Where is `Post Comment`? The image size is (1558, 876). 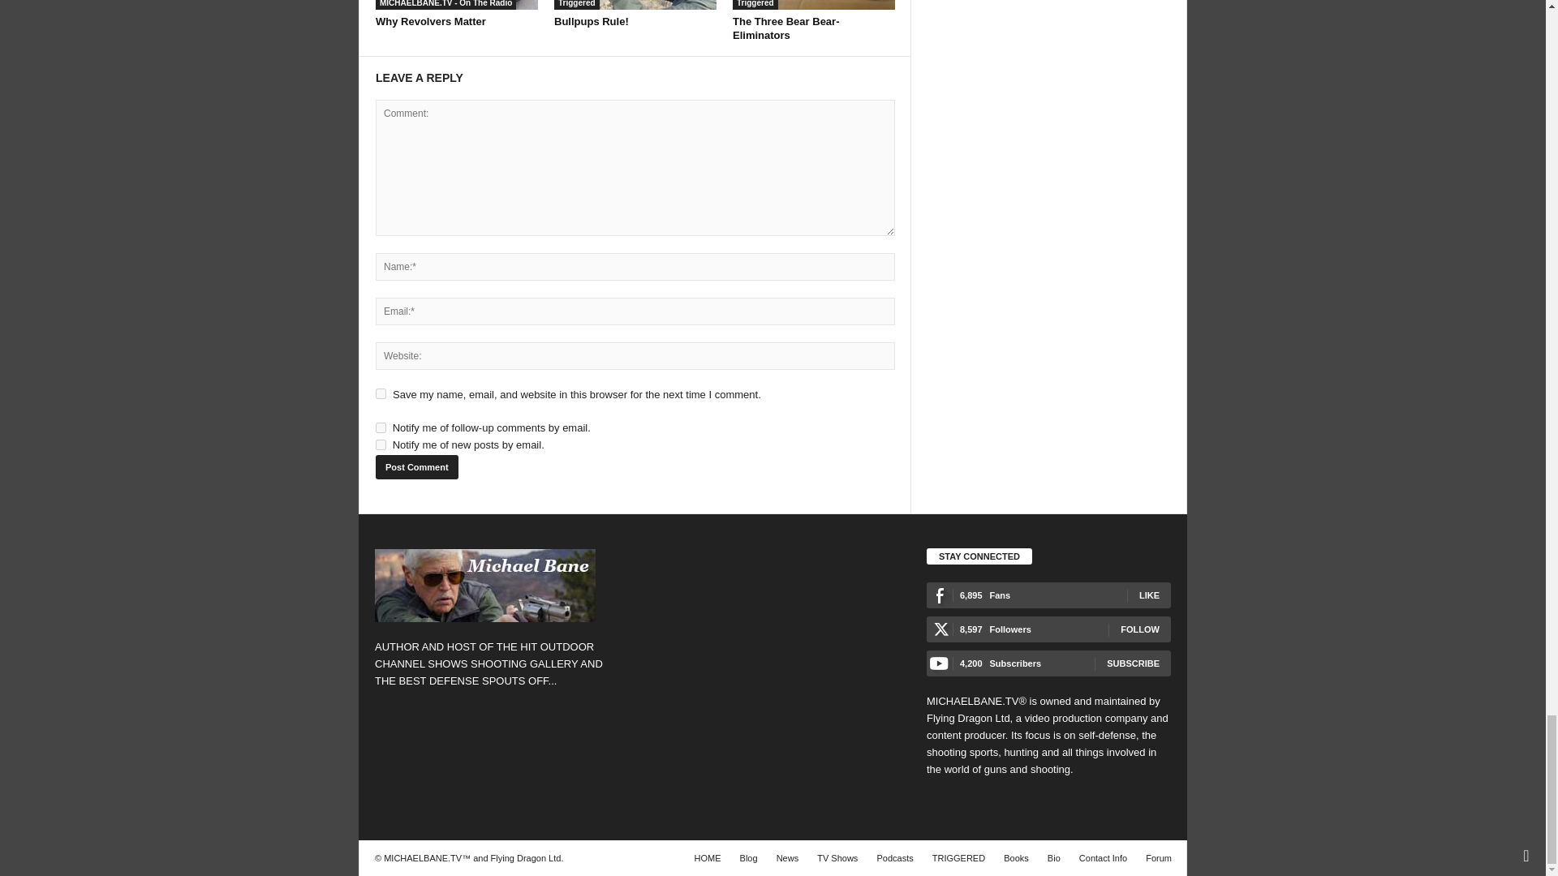
Post Comment is located at coordinates (416, 466).